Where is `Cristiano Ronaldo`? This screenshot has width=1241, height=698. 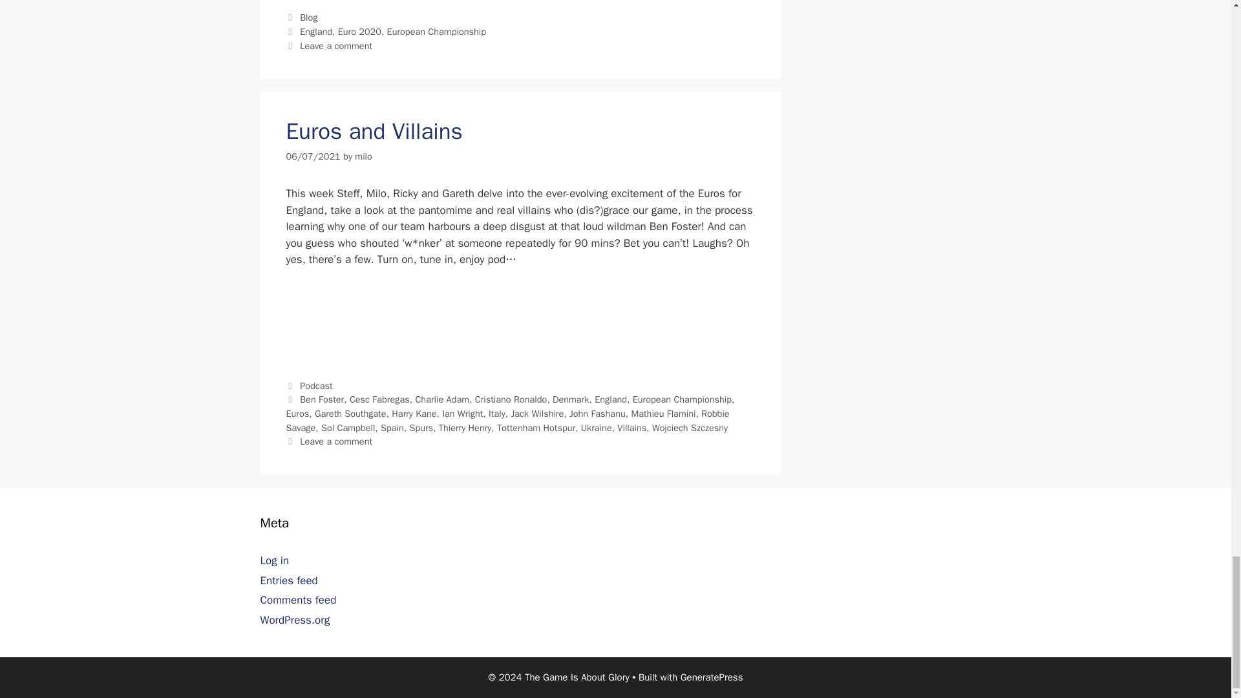
Cristiano Ronaldo is located at coordinates (511, 399).